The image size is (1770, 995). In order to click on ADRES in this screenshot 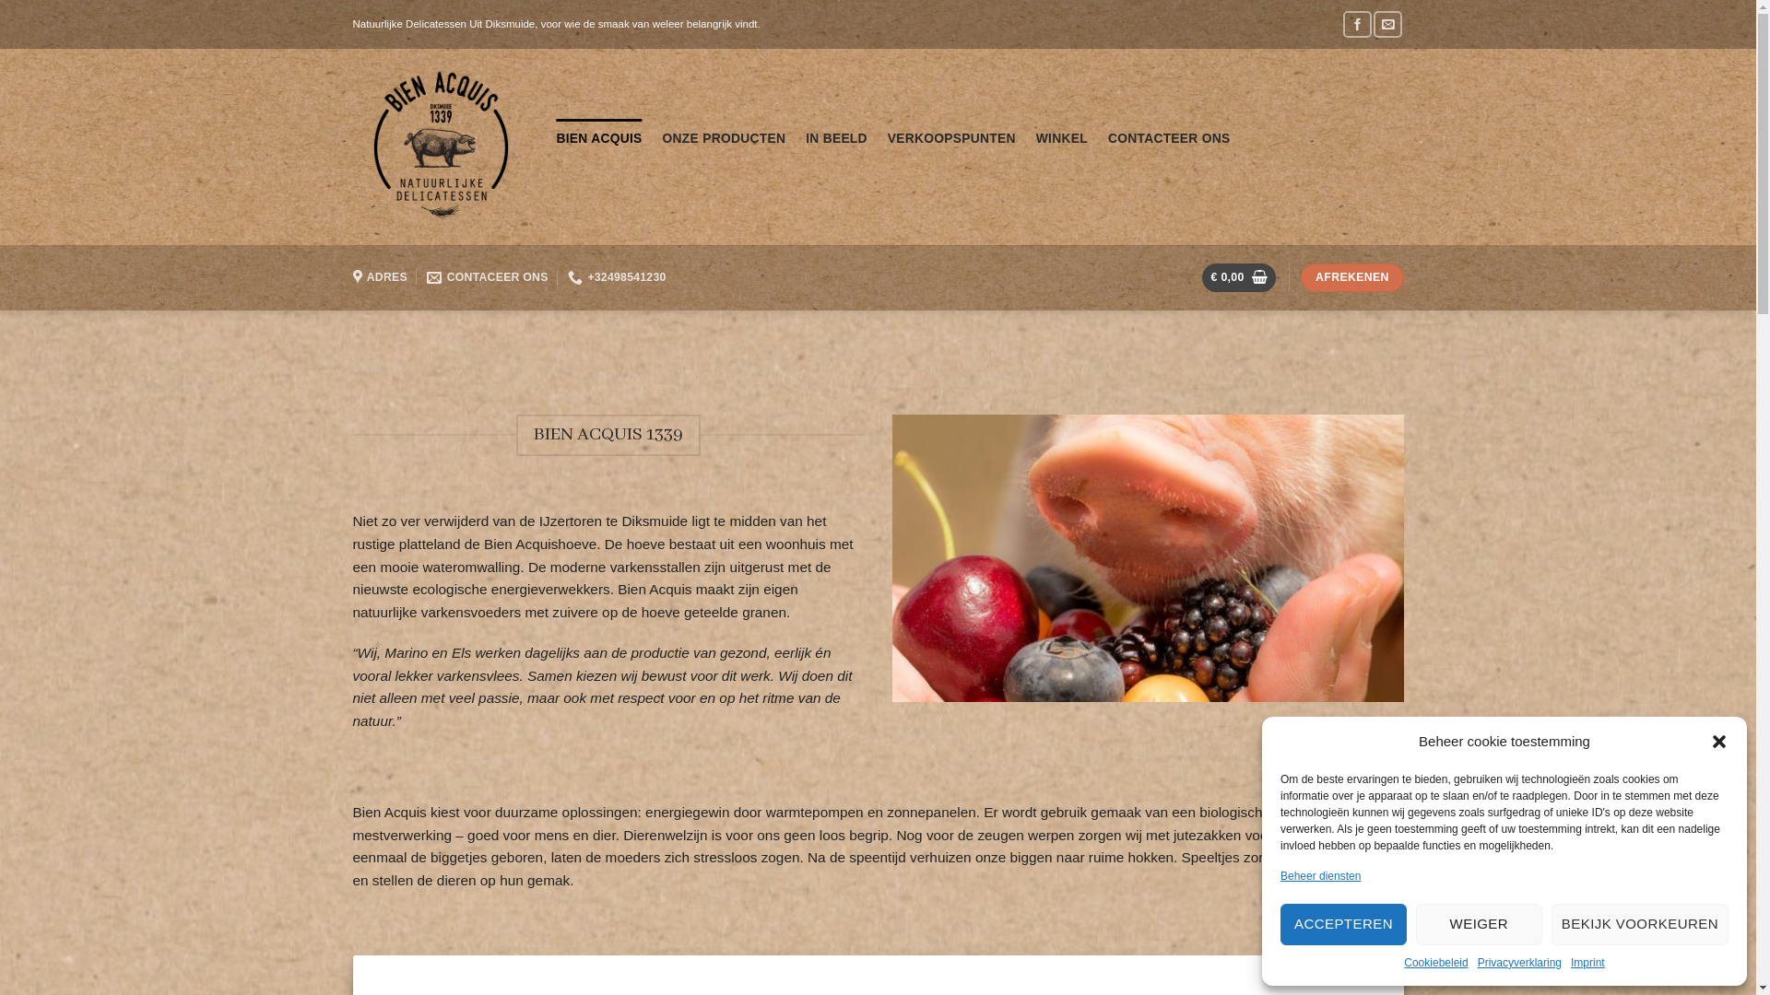, I will do `click(380, 278)`.